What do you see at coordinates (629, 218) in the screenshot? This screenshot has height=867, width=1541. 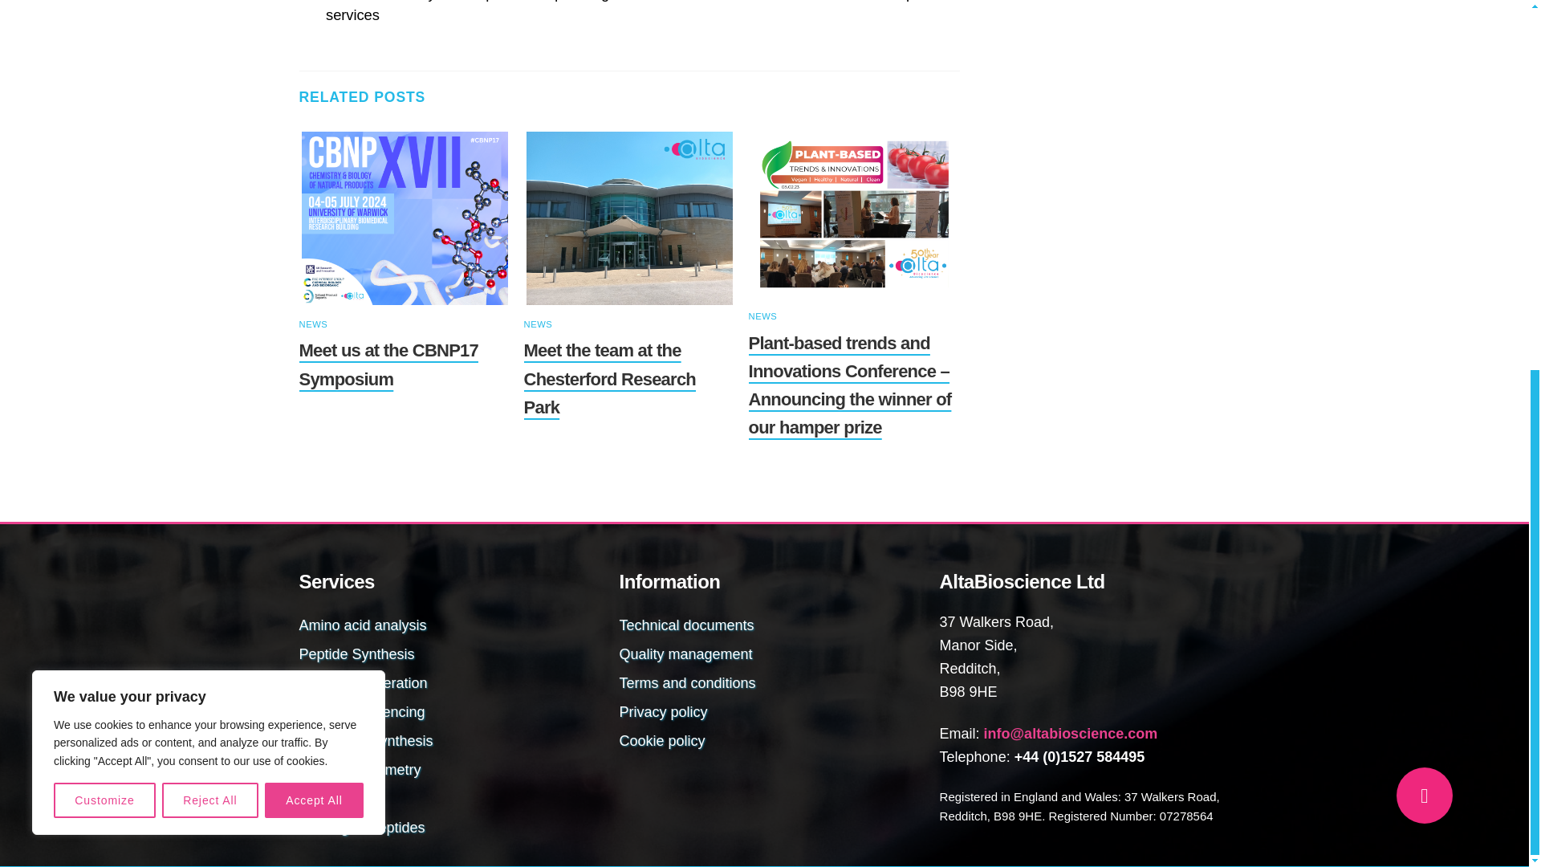 I see `Meet the team at the Chesterford Research Park` at bounding box center [629, 218].